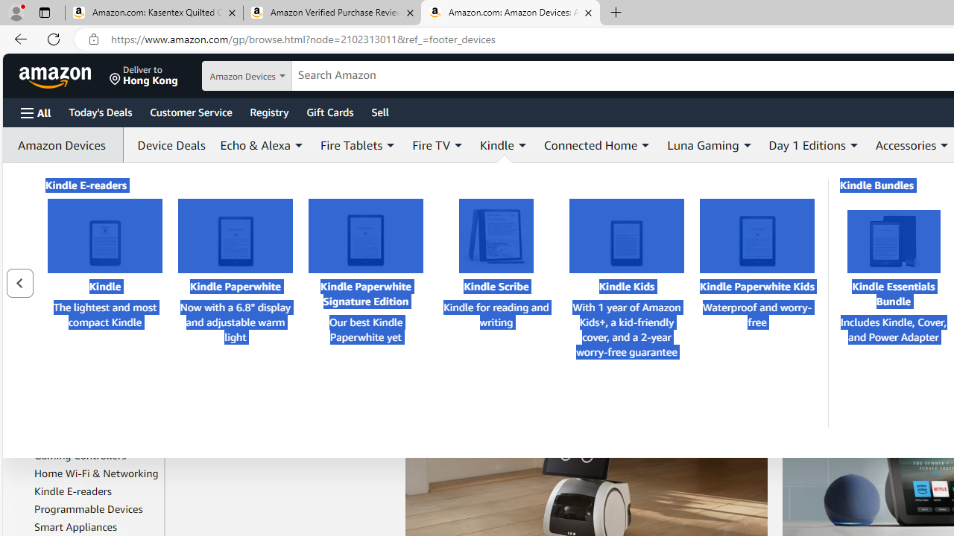  I want to click on Echo Smart Speakers & Displays, so click(89, 395).